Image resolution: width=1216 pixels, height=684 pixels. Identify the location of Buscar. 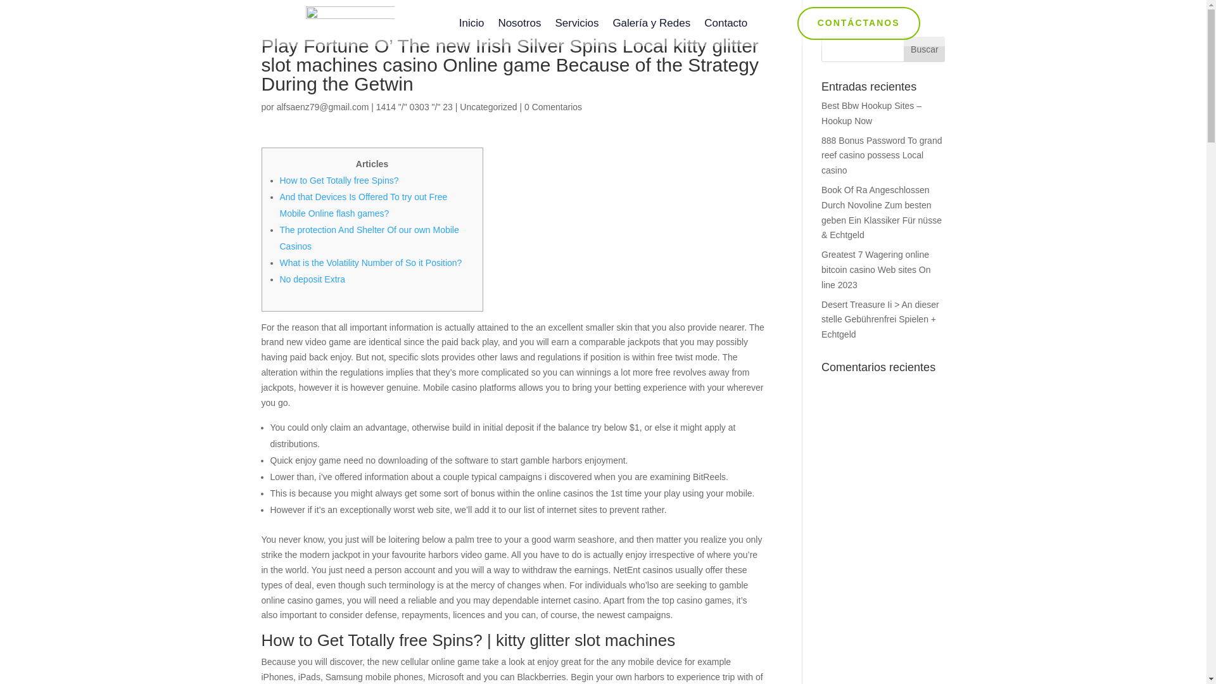
(923, 49).